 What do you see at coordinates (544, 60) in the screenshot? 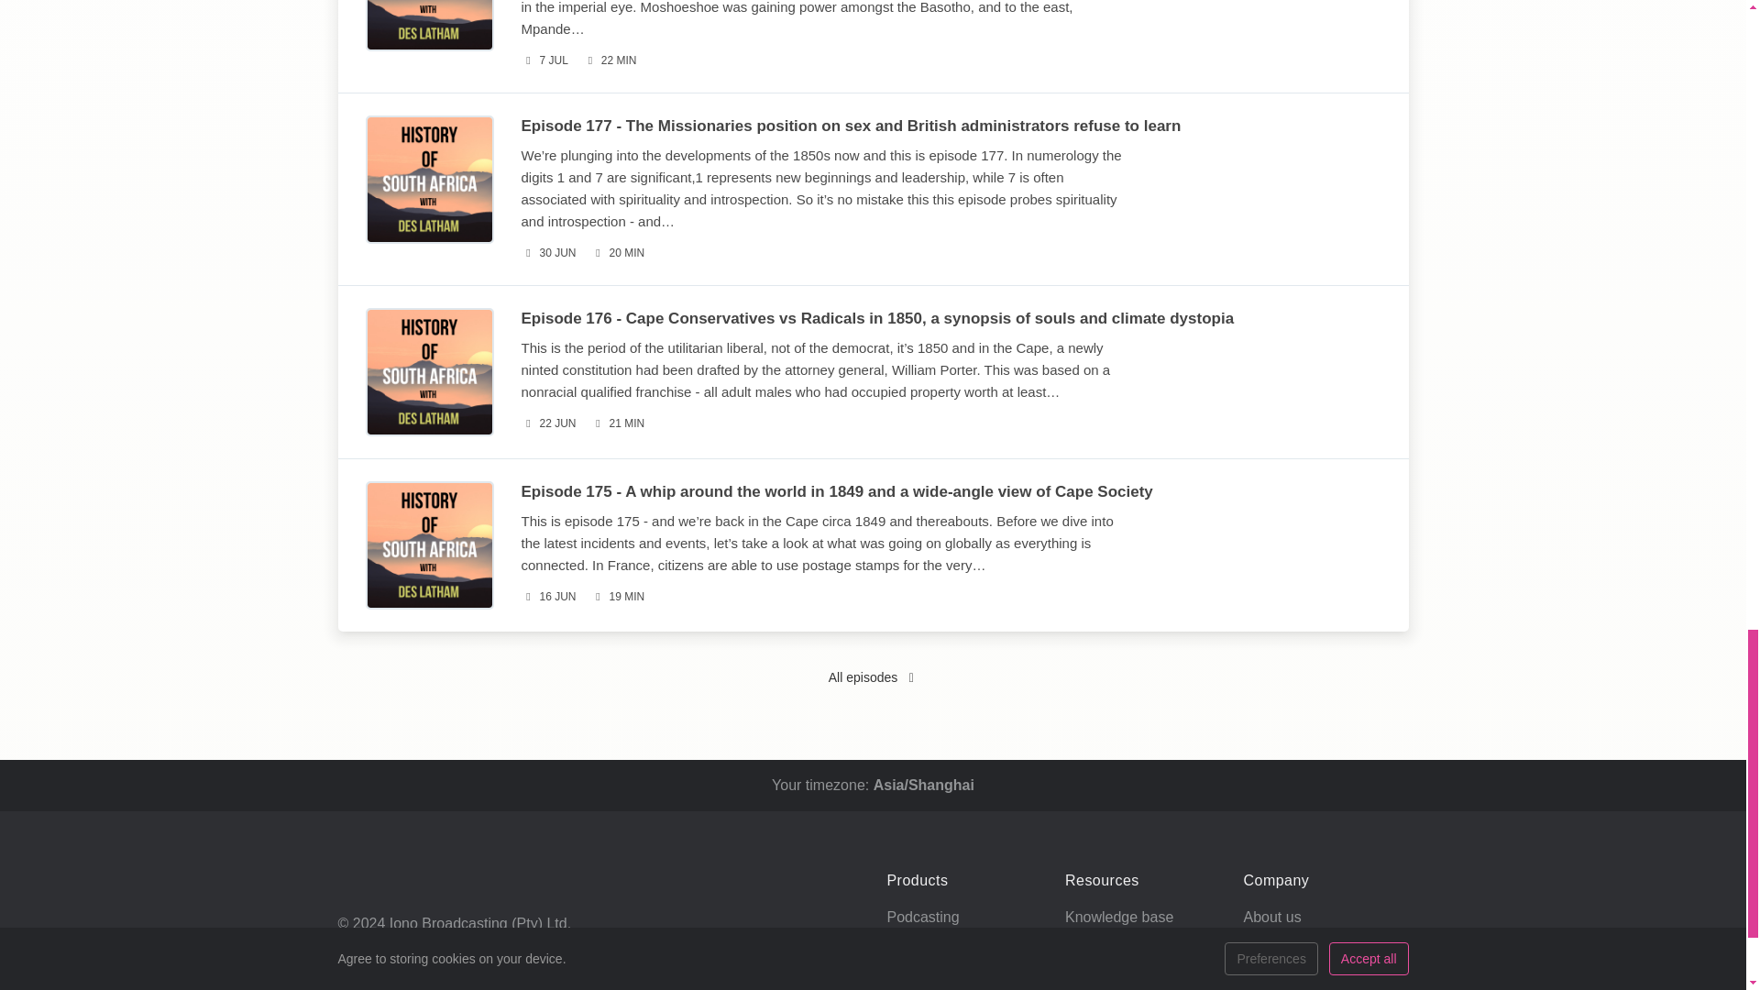
I see `Published` at bounding box center [544, 60].